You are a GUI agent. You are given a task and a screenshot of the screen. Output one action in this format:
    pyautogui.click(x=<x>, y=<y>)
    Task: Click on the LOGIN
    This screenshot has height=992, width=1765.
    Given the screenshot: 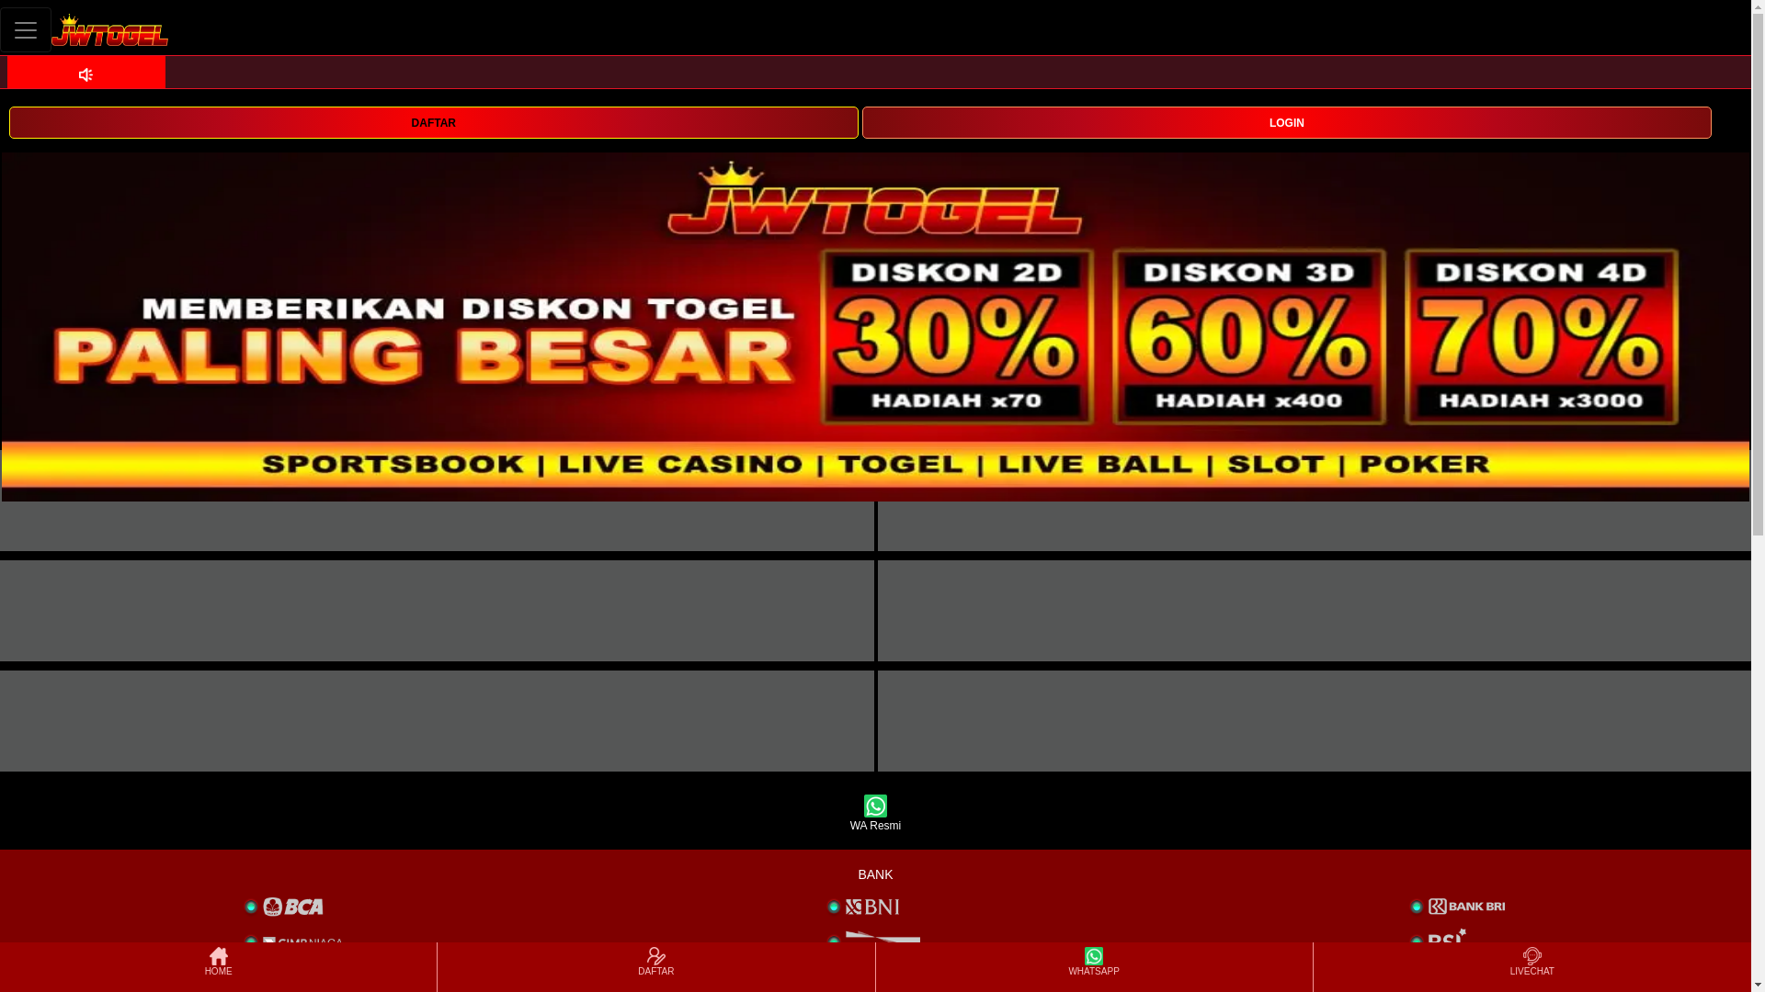 What is the action you would take?
    pyautogui.click(x=1287, y=122)
    